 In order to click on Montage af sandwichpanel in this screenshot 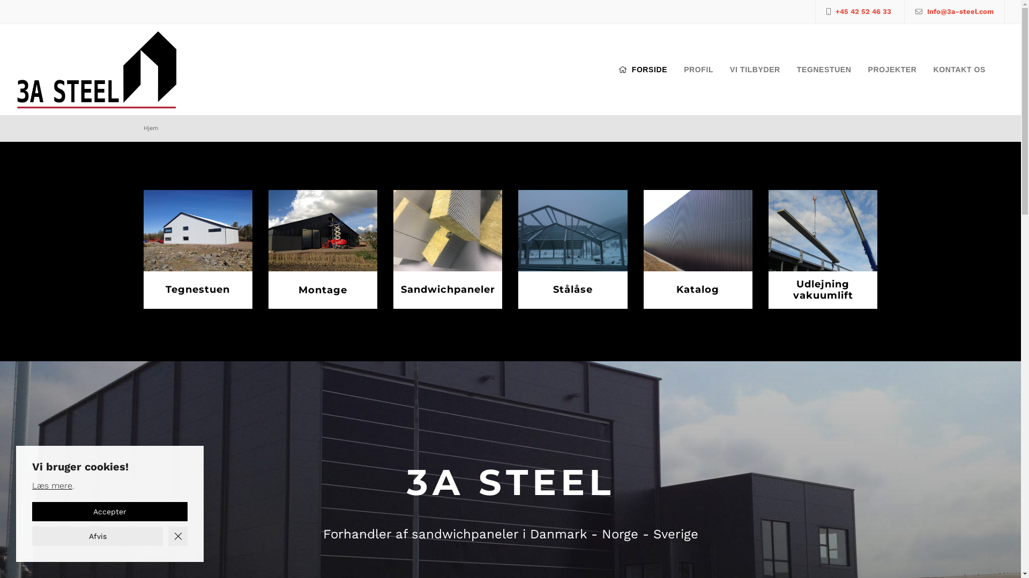, I will do `click(448, 249)`.